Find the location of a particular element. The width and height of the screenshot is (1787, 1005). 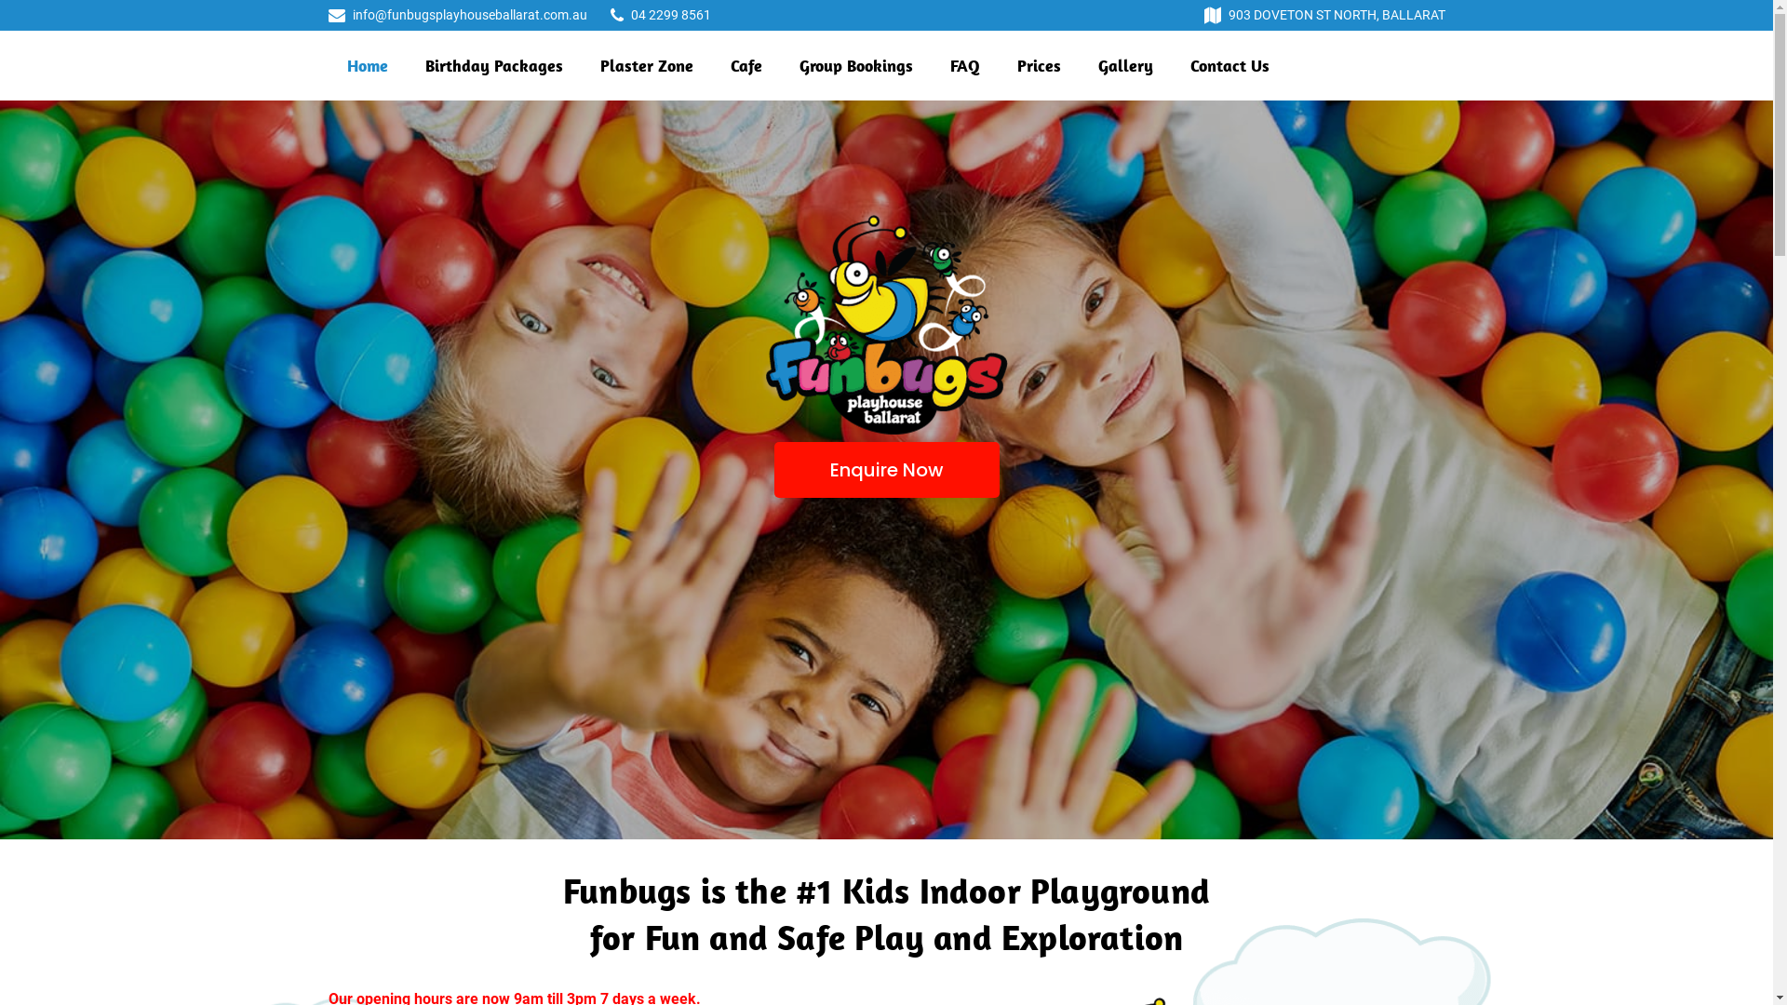

Plaster Zone is located at coordinates (646, 65).